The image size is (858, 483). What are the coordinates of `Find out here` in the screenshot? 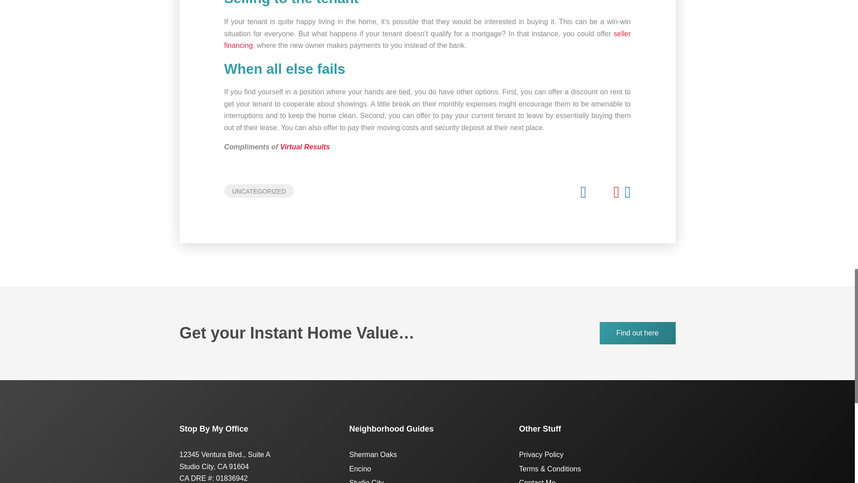 It's located at (638, 334).